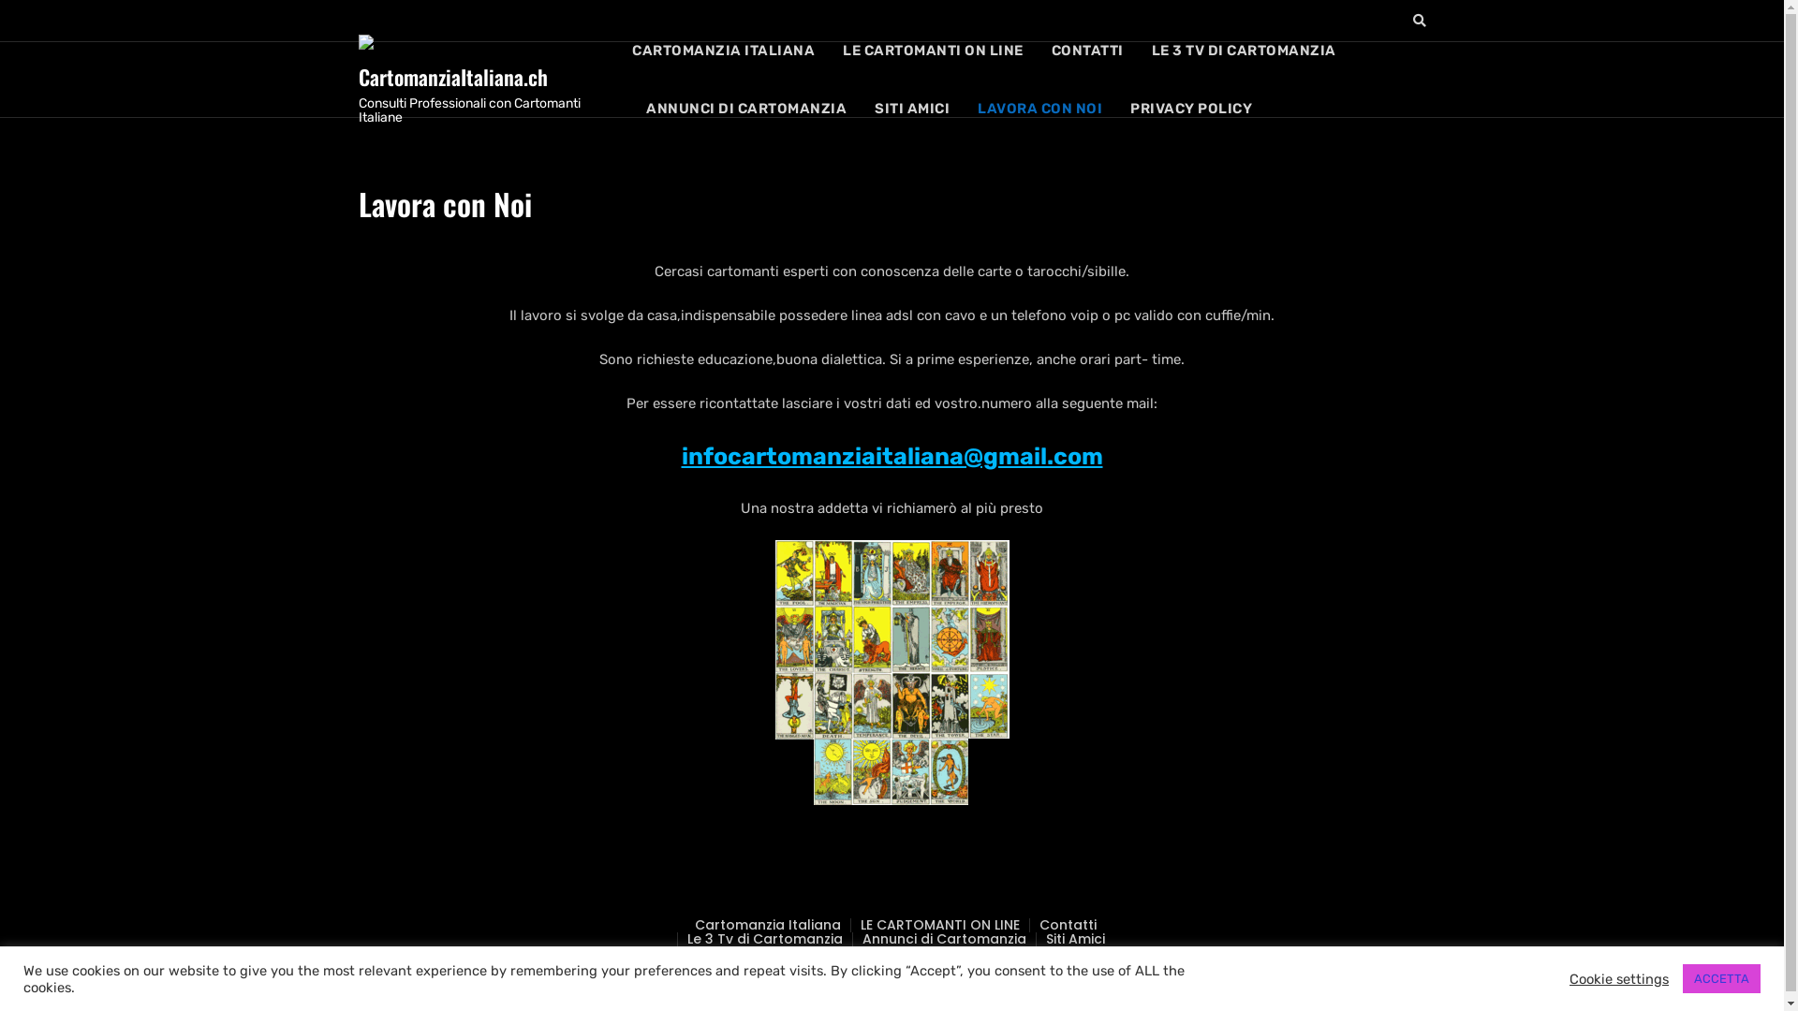  What do you see at coordinates (1075, 939) in the screenshot?
I see `Siti Amici` at bounding box center [1075, 939].